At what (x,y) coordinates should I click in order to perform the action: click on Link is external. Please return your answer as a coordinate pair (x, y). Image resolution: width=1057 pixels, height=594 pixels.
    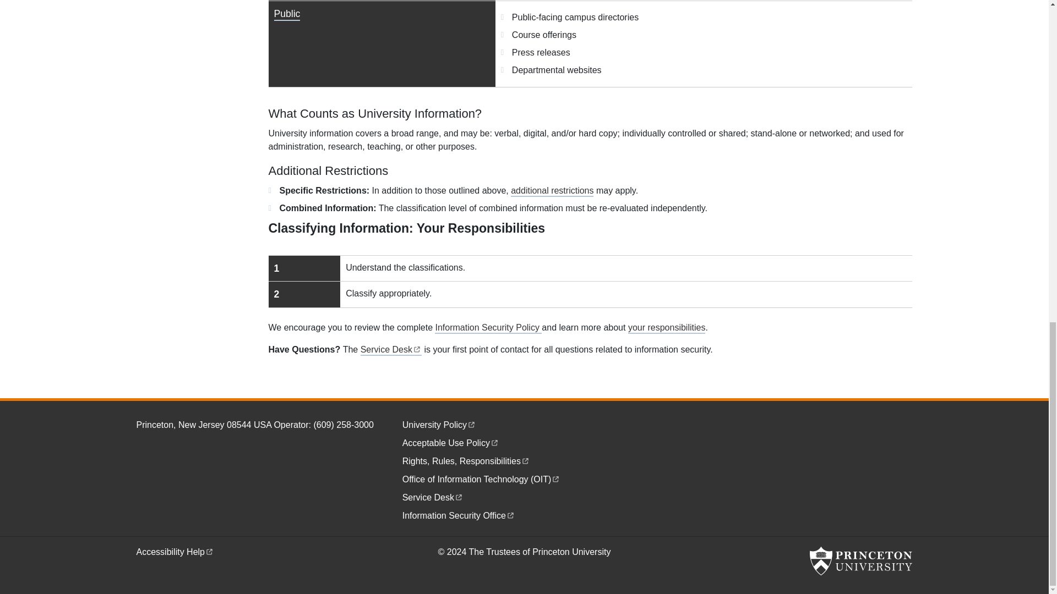
    Looking at the image, I should click on (590, 282).